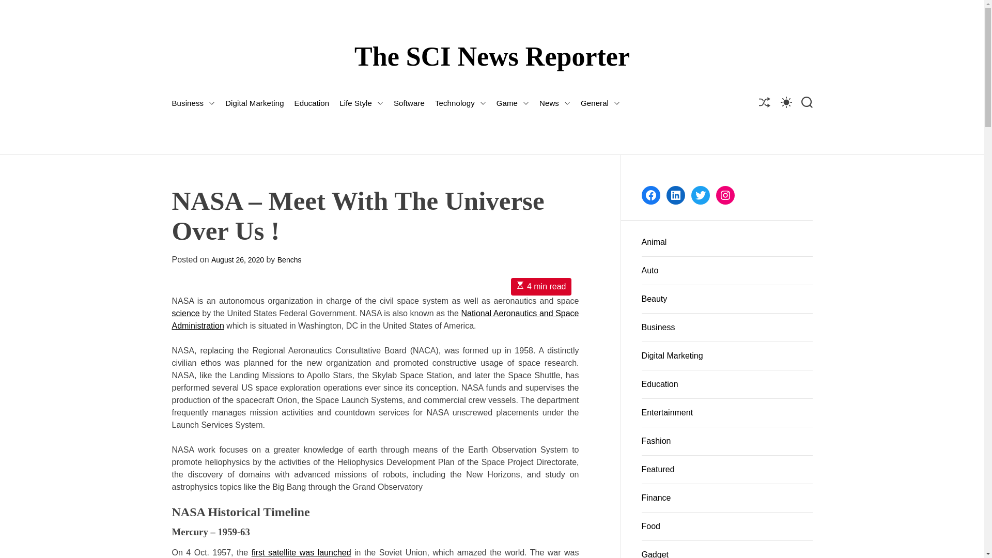 The image size is (992, 558). What do you see at coordinates (555, 103) in the screenshot?
I see `News` at bounding box center [555, 103].